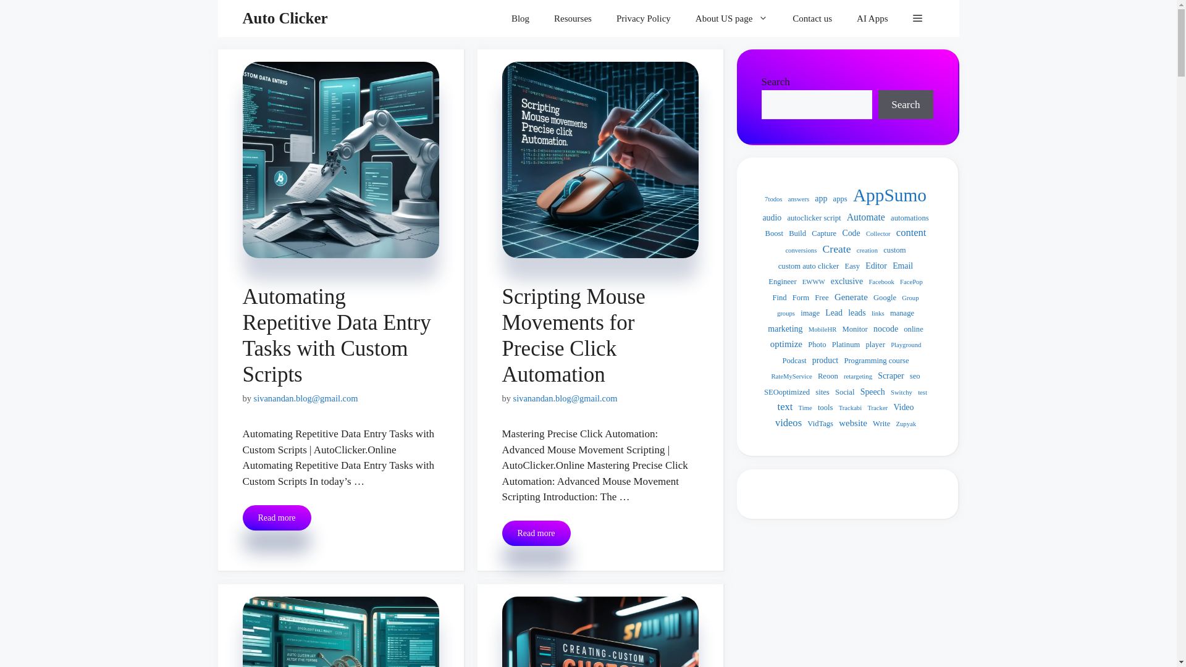  I want to click on Scripting Mouse Movements for Precise Click Automation 2, so click(600, 159).